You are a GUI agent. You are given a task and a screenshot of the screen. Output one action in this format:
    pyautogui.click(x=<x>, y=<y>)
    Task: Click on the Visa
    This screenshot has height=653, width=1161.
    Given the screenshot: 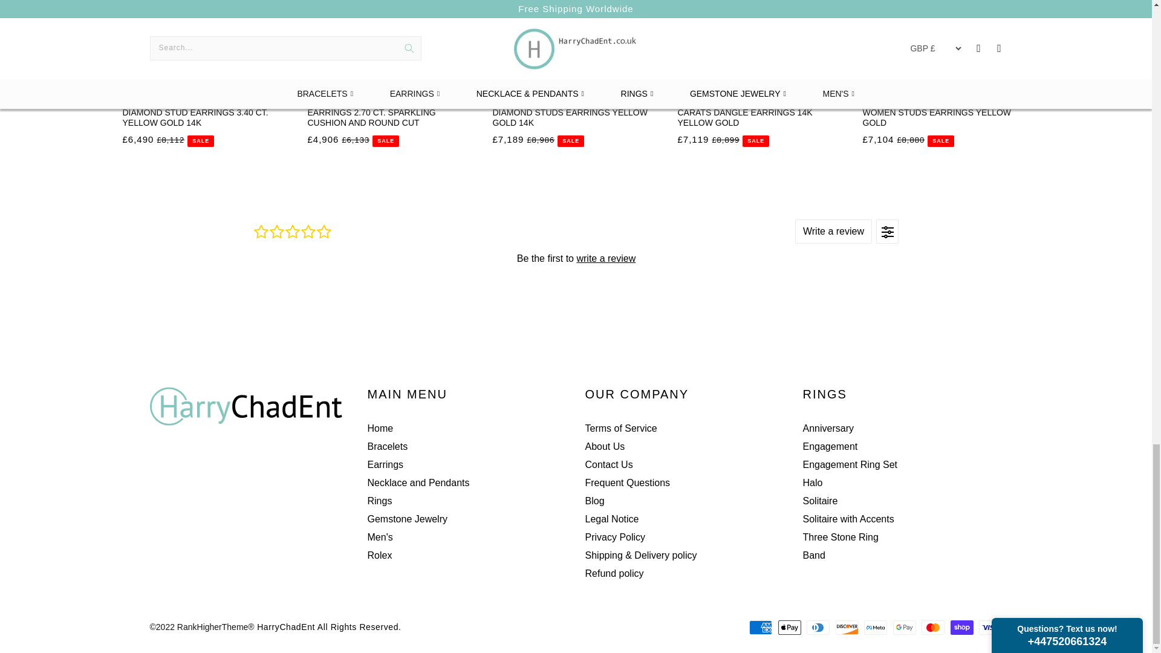 What is the action you would take?
    pyautogui.click(x=990, y=628)
    